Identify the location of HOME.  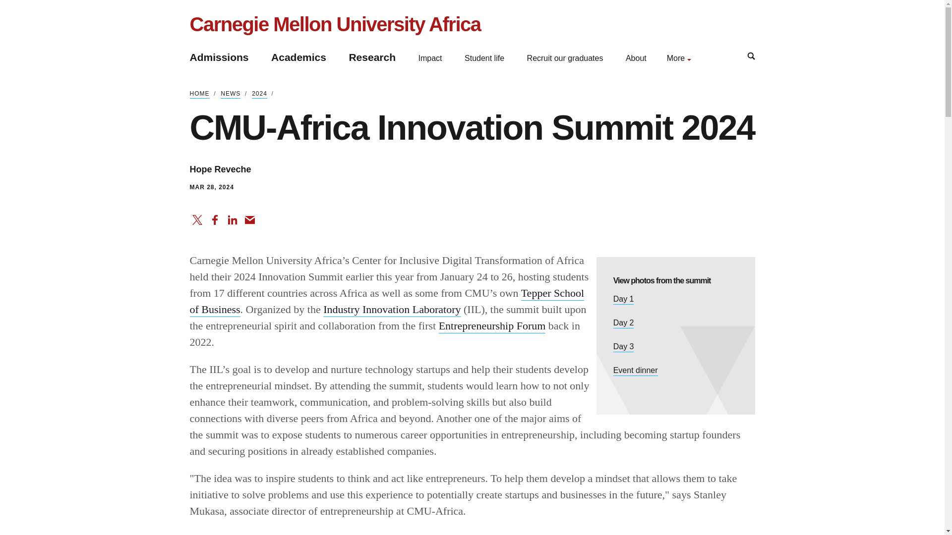
(199, 94).